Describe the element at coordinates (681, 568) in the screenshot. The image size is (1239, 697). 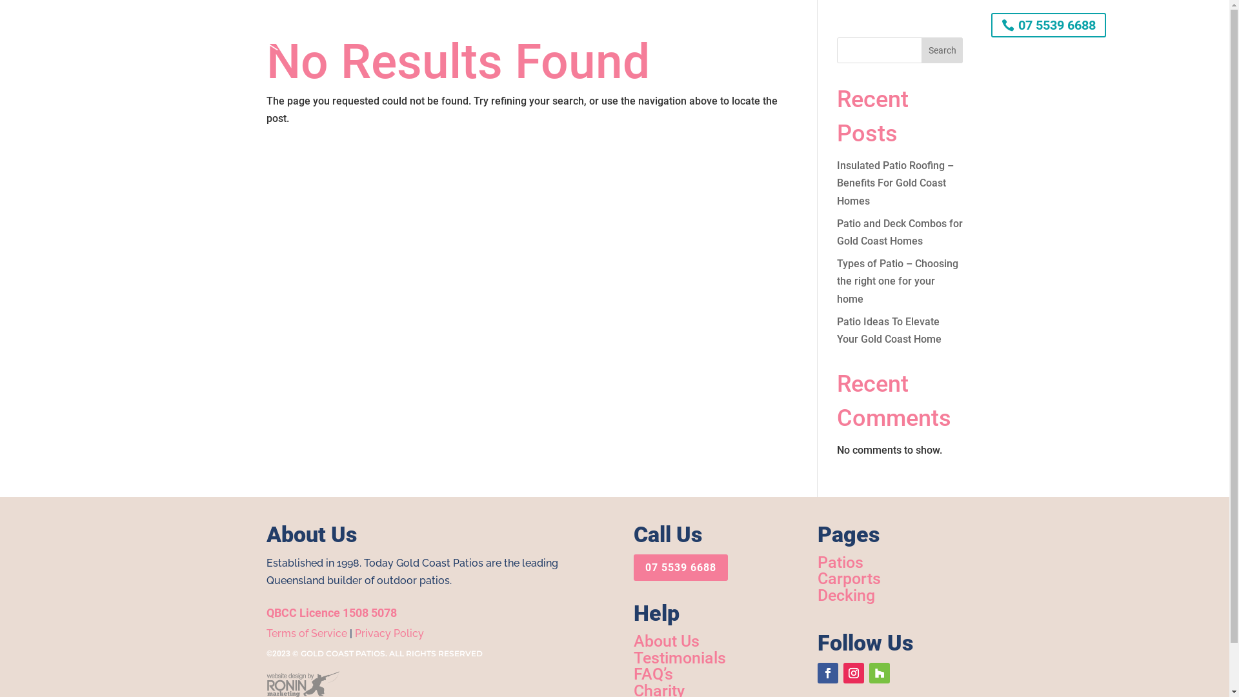
I see `07 5539 6688` at that location.